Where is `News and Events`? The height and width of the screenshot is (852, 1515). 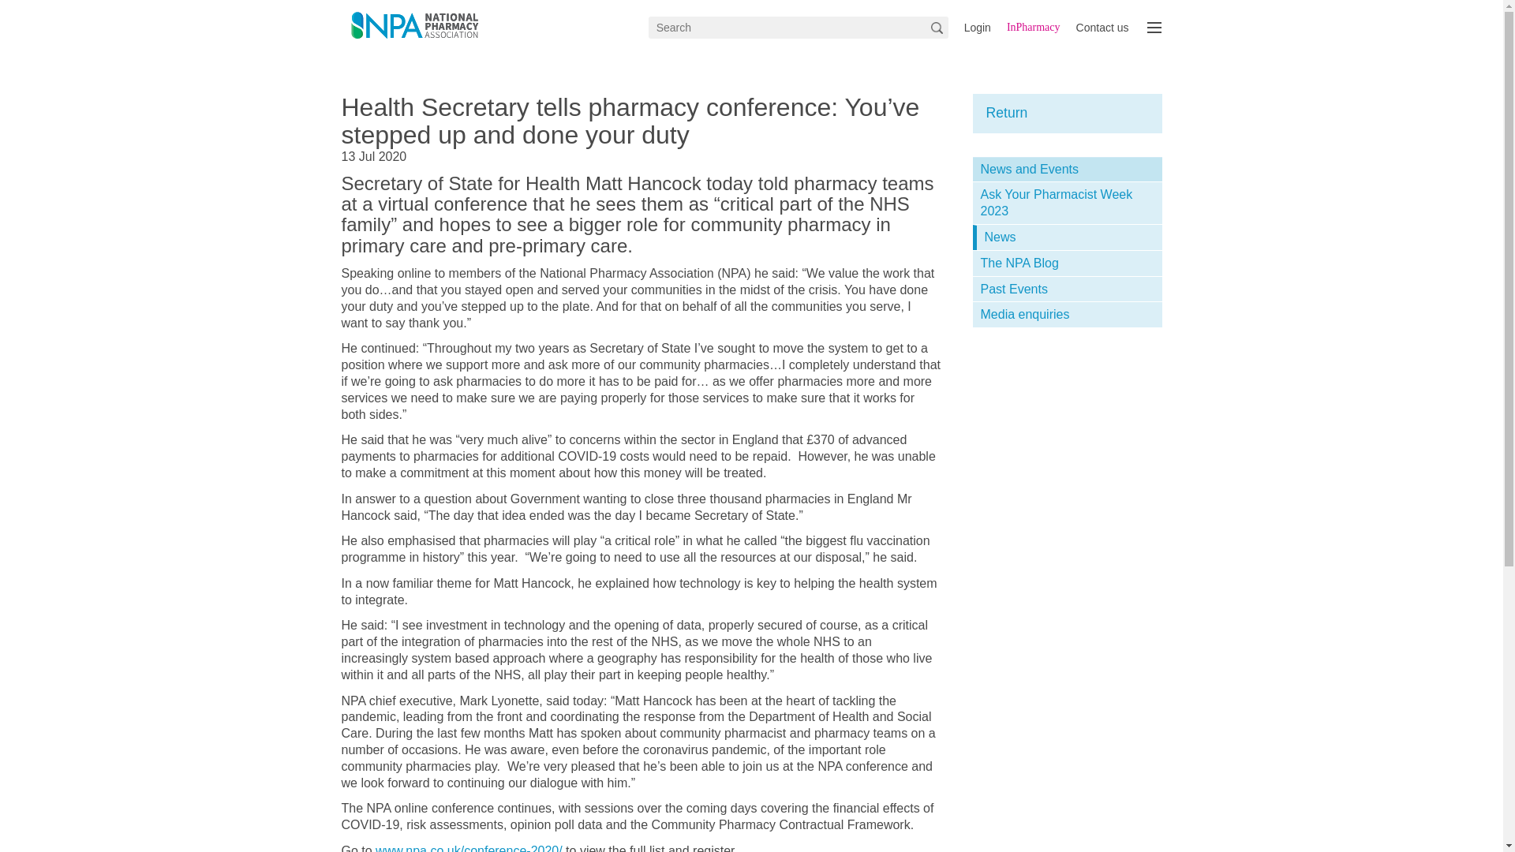 News and Events is located at coordinates (1067, 170).